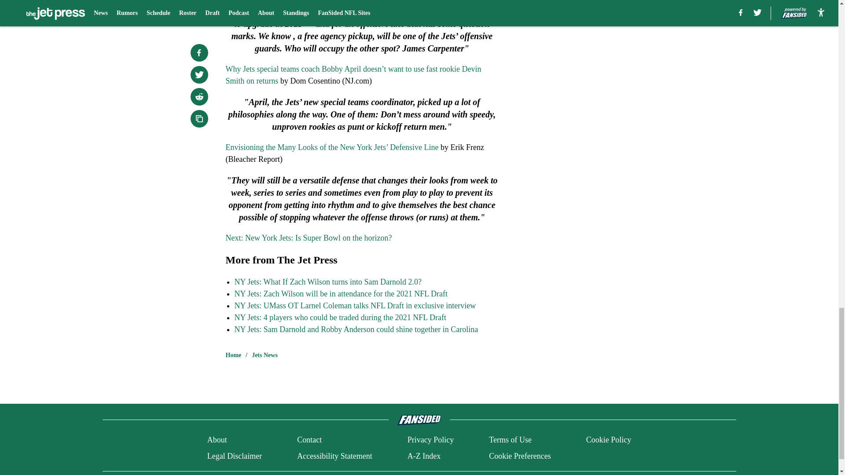 This screenshot has height=475, width=845. What do you see at coordinates (430, 440) in the screenshot?
I see `Privacy Policy` at bounding box center [430, 440].